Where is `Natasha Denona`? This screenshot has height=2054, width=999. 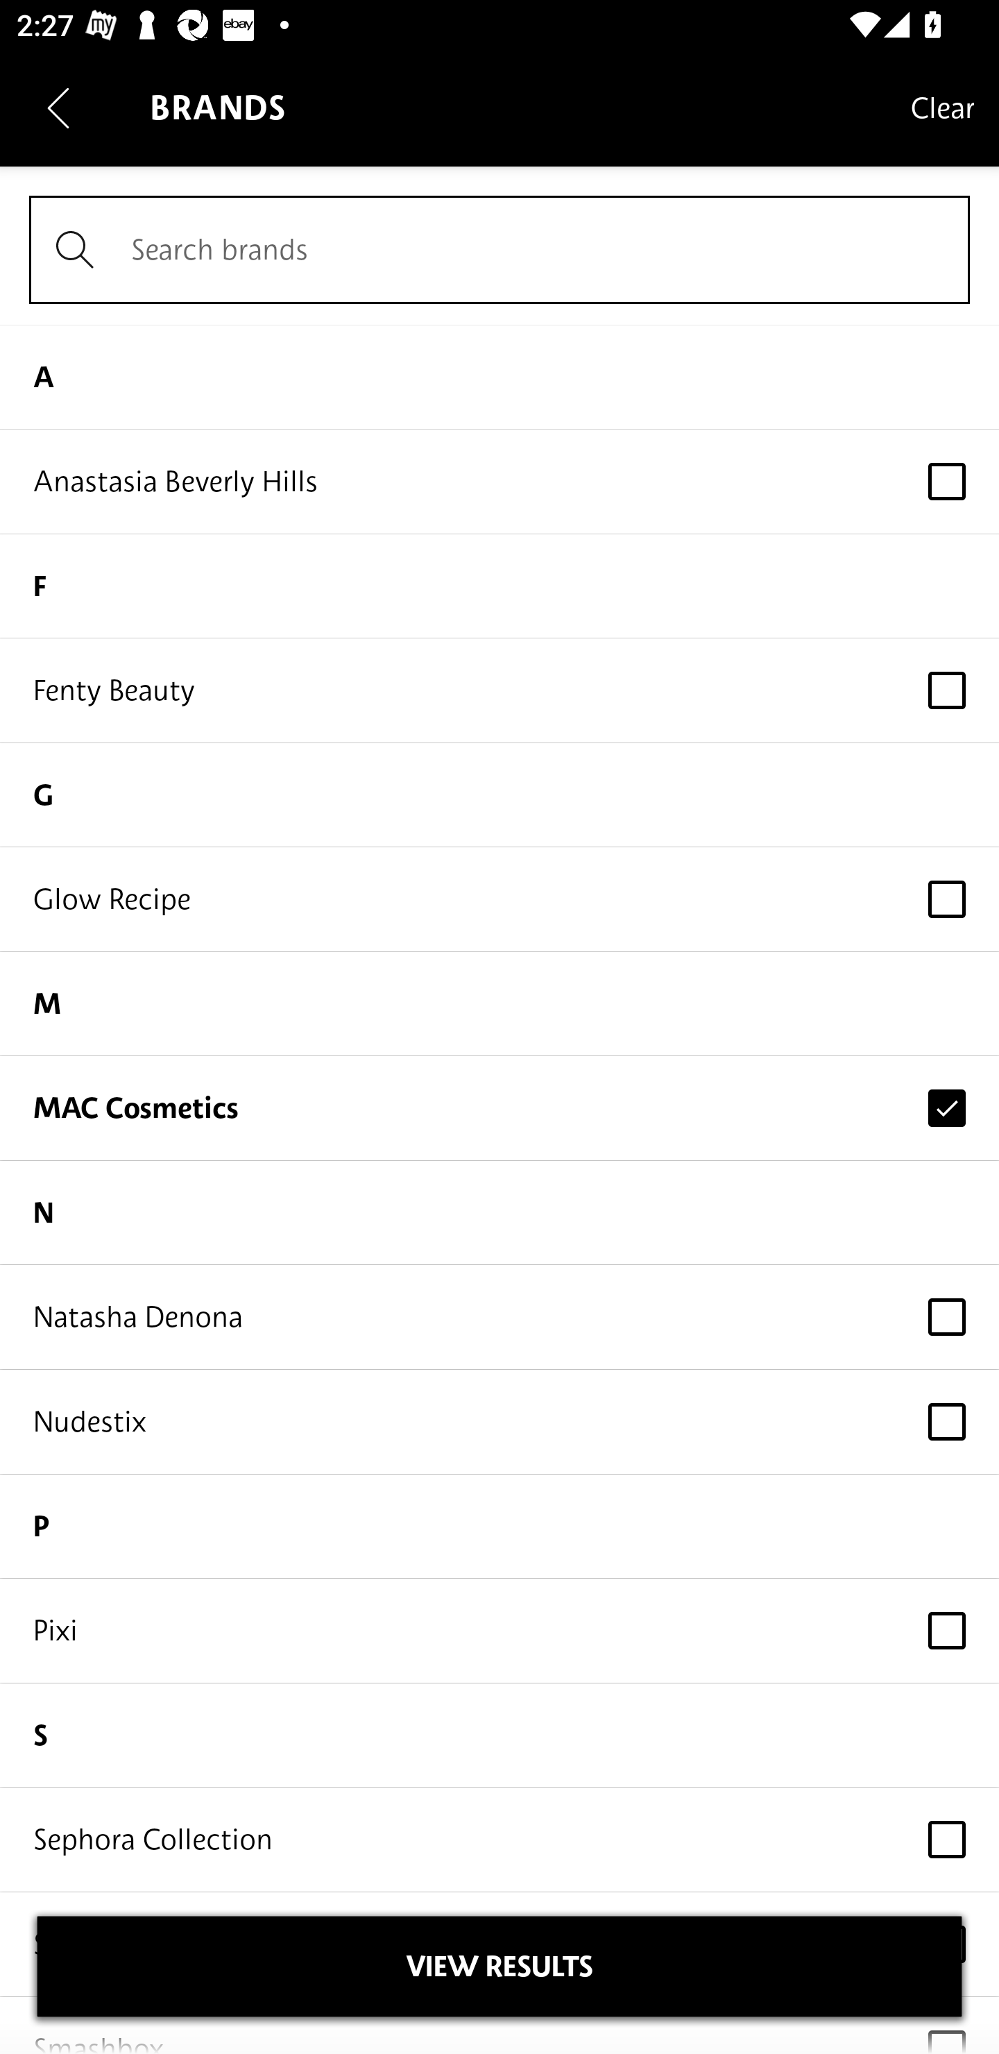
Natasha Denona is located at coordinates (499, 1317).